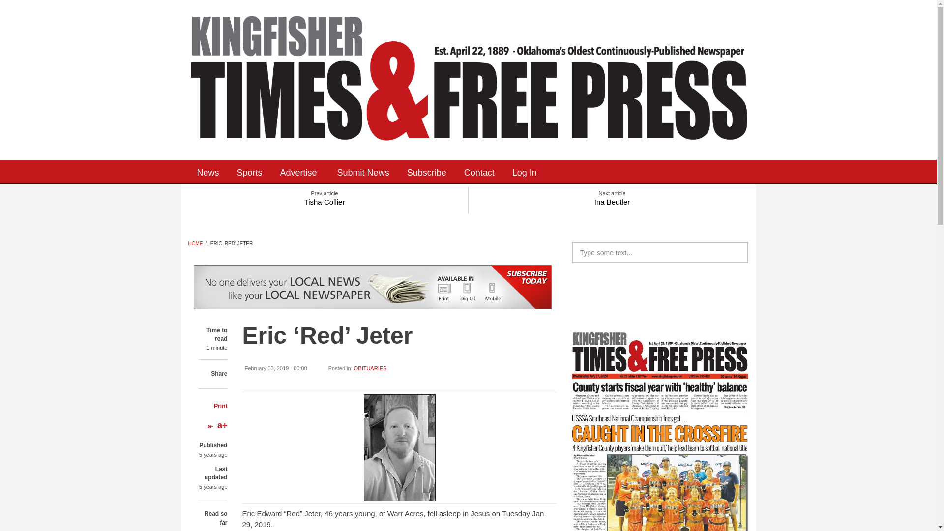 The height and width of the screenshot is (531, 944). I want to click on Submit News, so click(363, 171).